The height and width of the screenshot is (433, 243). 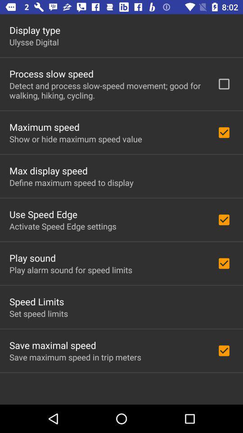 What do you see at coordinates (34, 42) in the screenshot?
I see `choose ulysse digital` at bounding box center [34, 42].